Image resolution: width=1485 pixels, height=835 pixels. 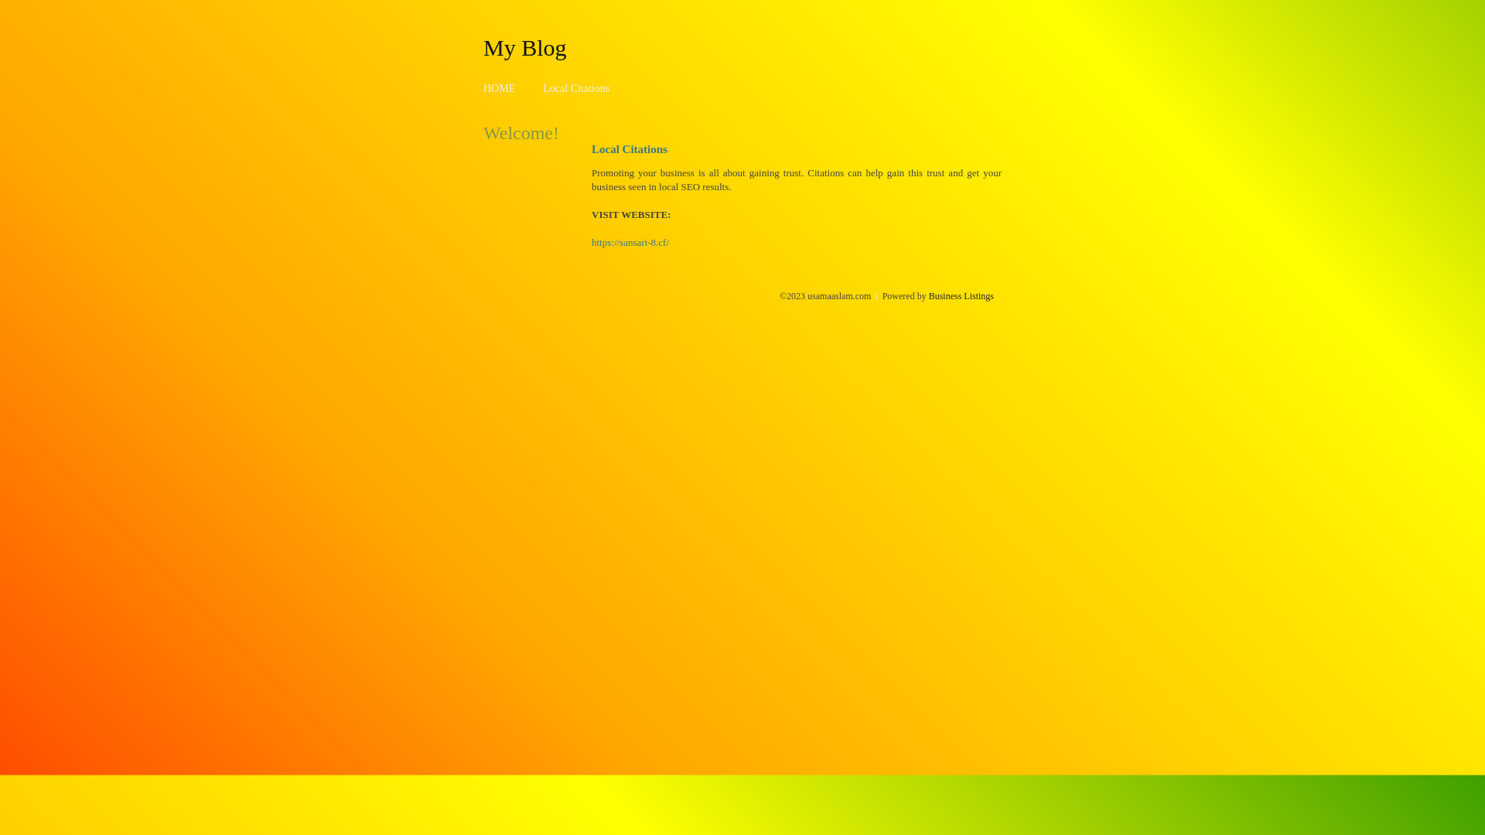 I want to click on HOME, so click(x=500, y=88).